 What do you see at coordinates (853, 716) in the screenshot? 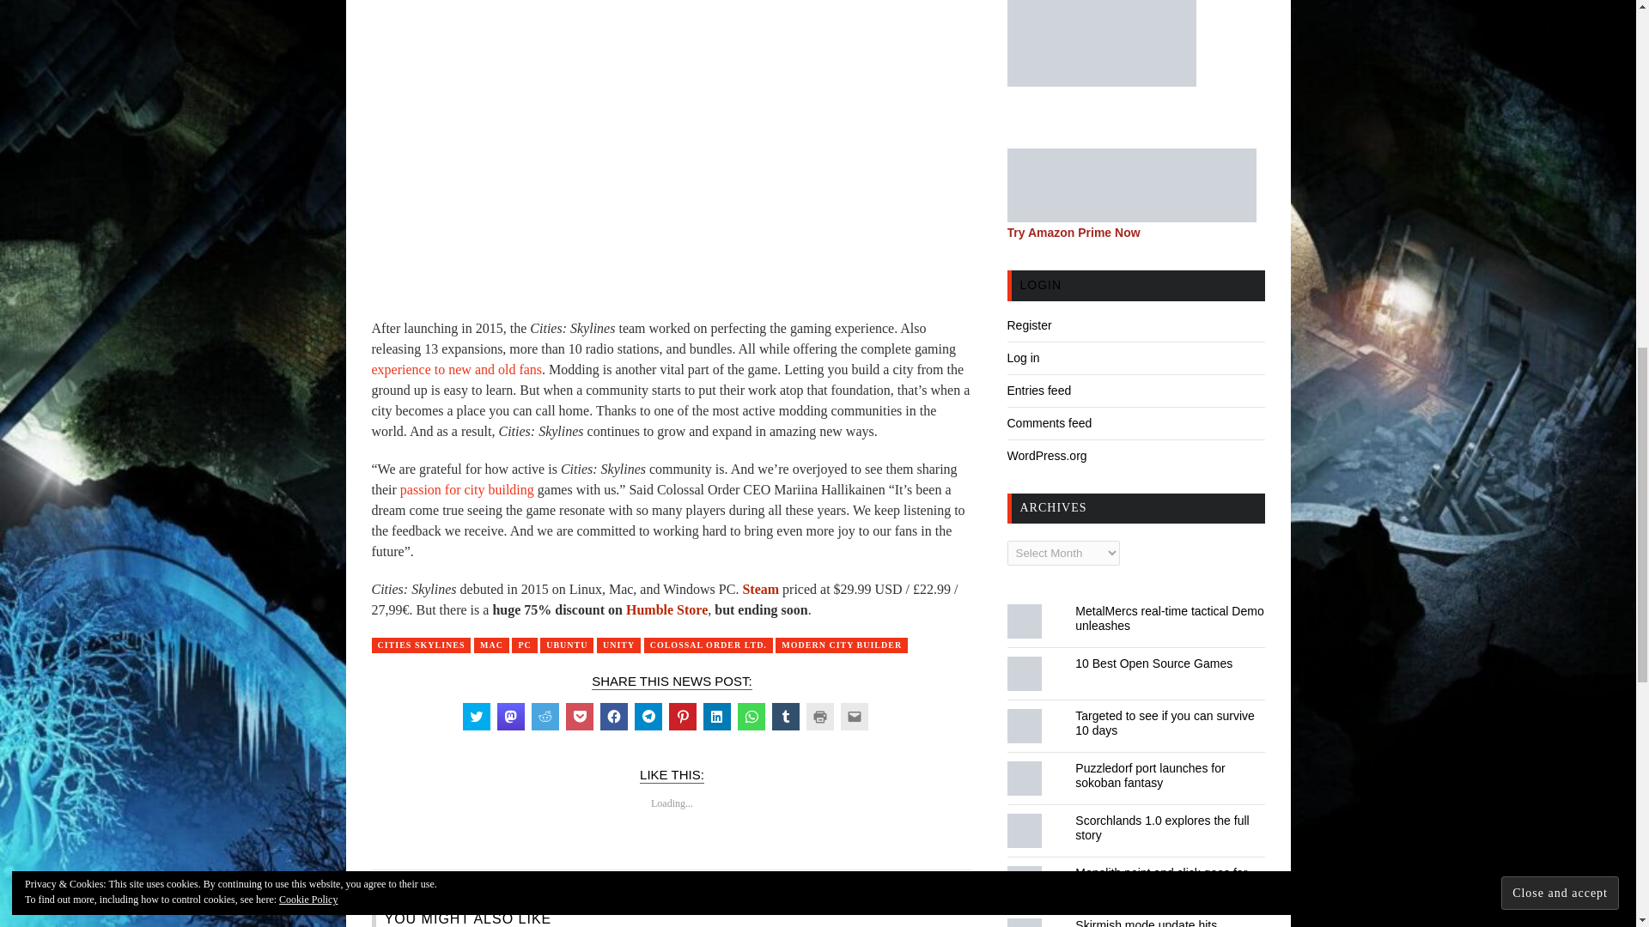
I see `Click to email a link to a friend` at bounding box center [853, 716].